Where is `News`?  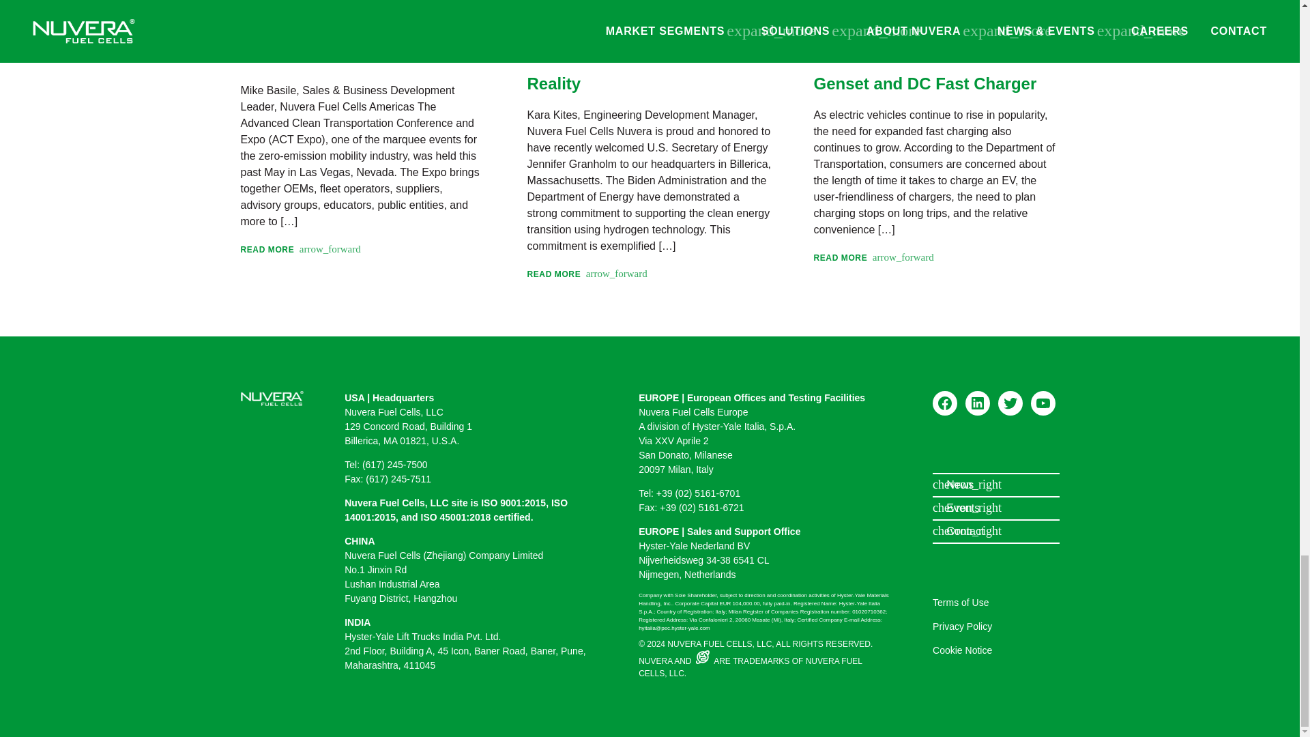
News is located at coordinates (995, 485).